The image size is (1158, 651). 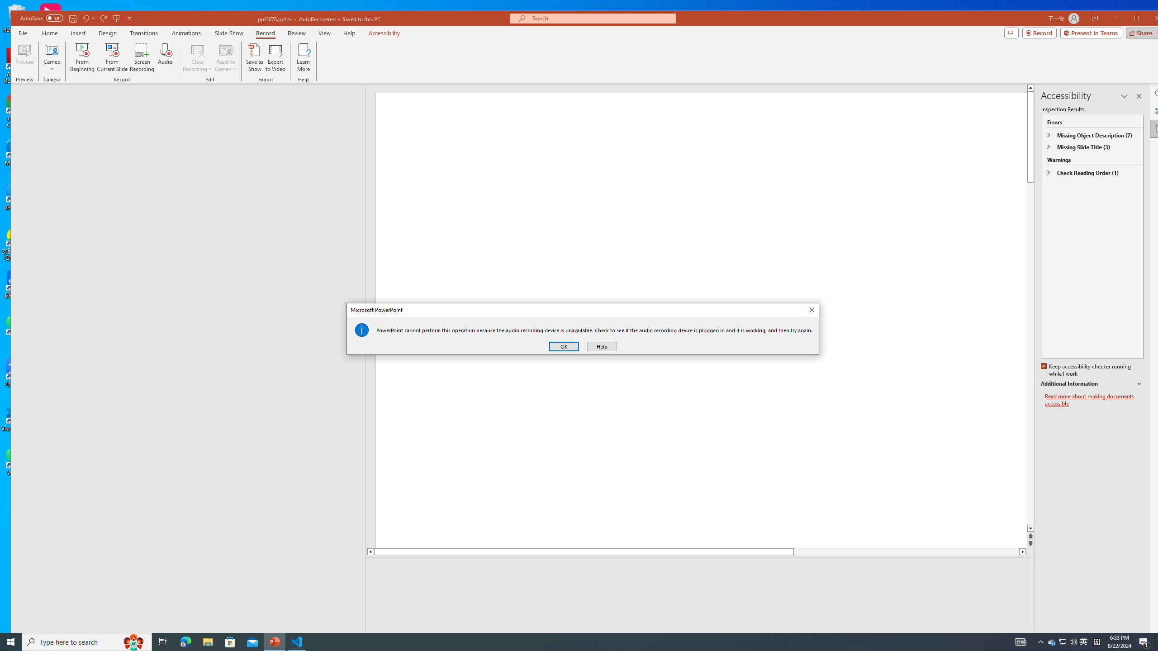 I want to click on Visual Studio Code - 1 running window, so click(x=297, y=642).